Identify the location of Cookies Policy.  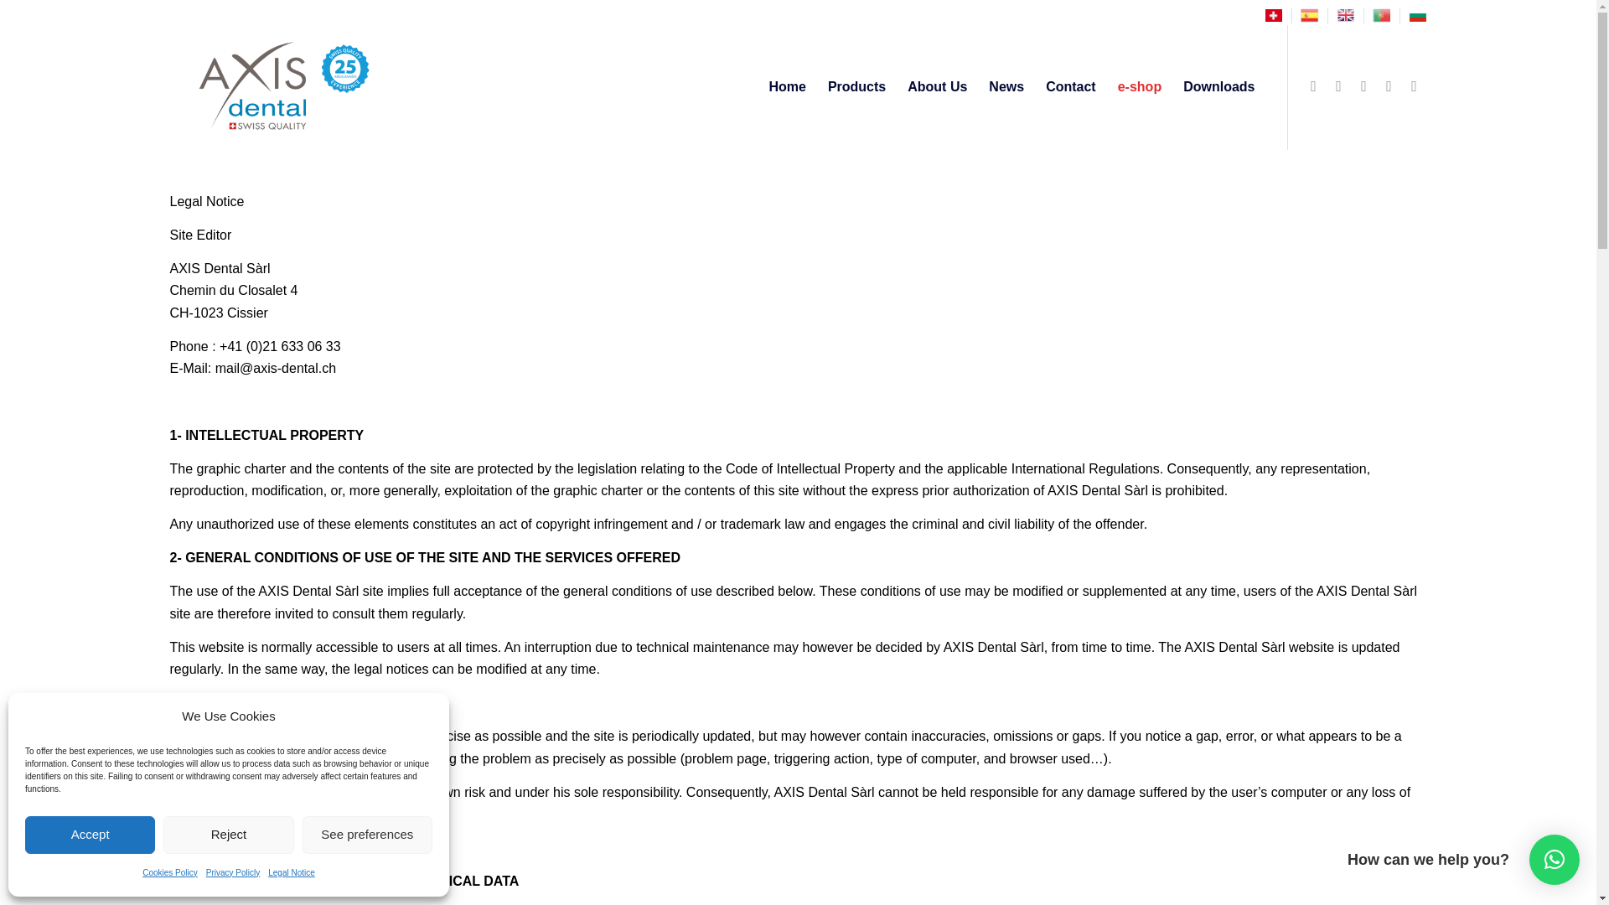
(170, 873).